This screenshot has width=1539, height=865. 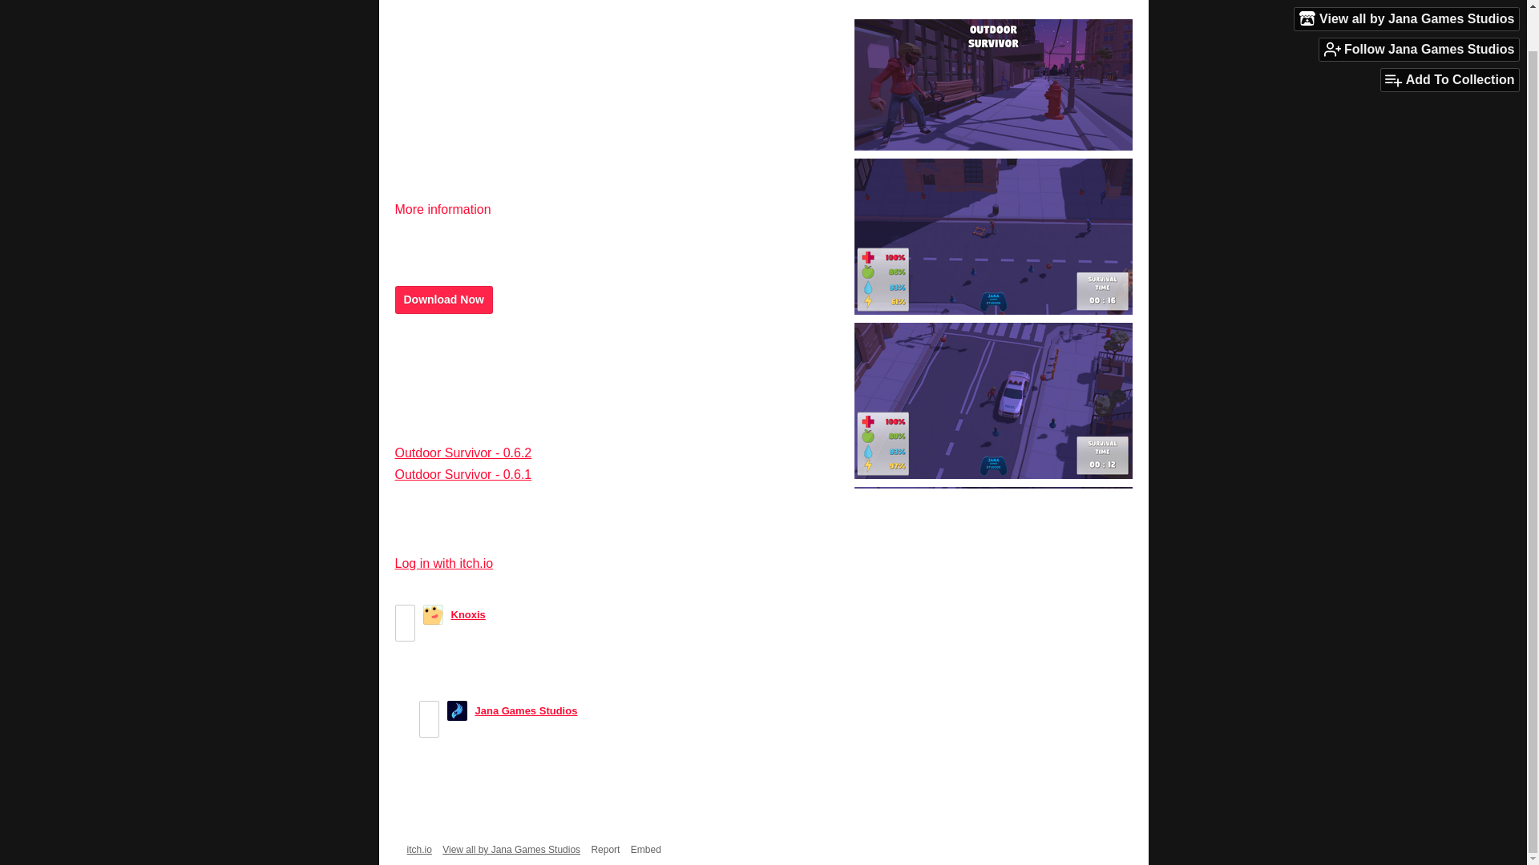 I want to click on Follow Jana Games Studios, so click(x=1419, y=9).